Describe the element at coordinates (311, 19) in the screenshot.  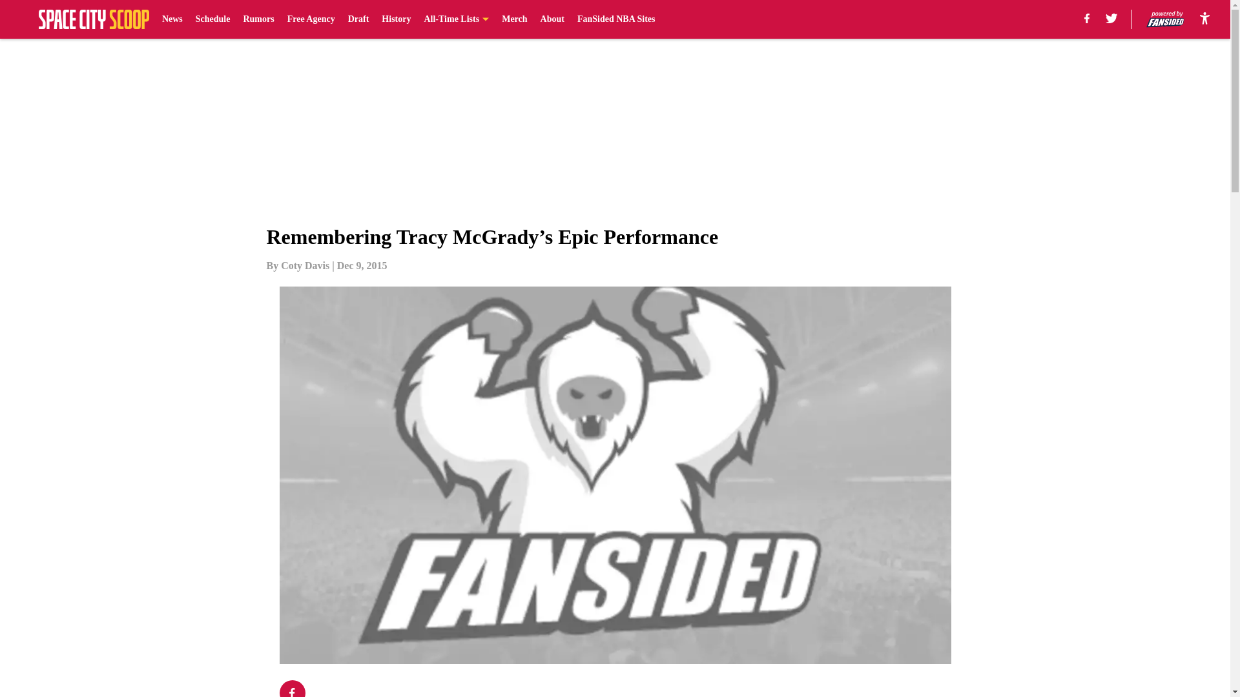
I see `Free Agency` at that location.